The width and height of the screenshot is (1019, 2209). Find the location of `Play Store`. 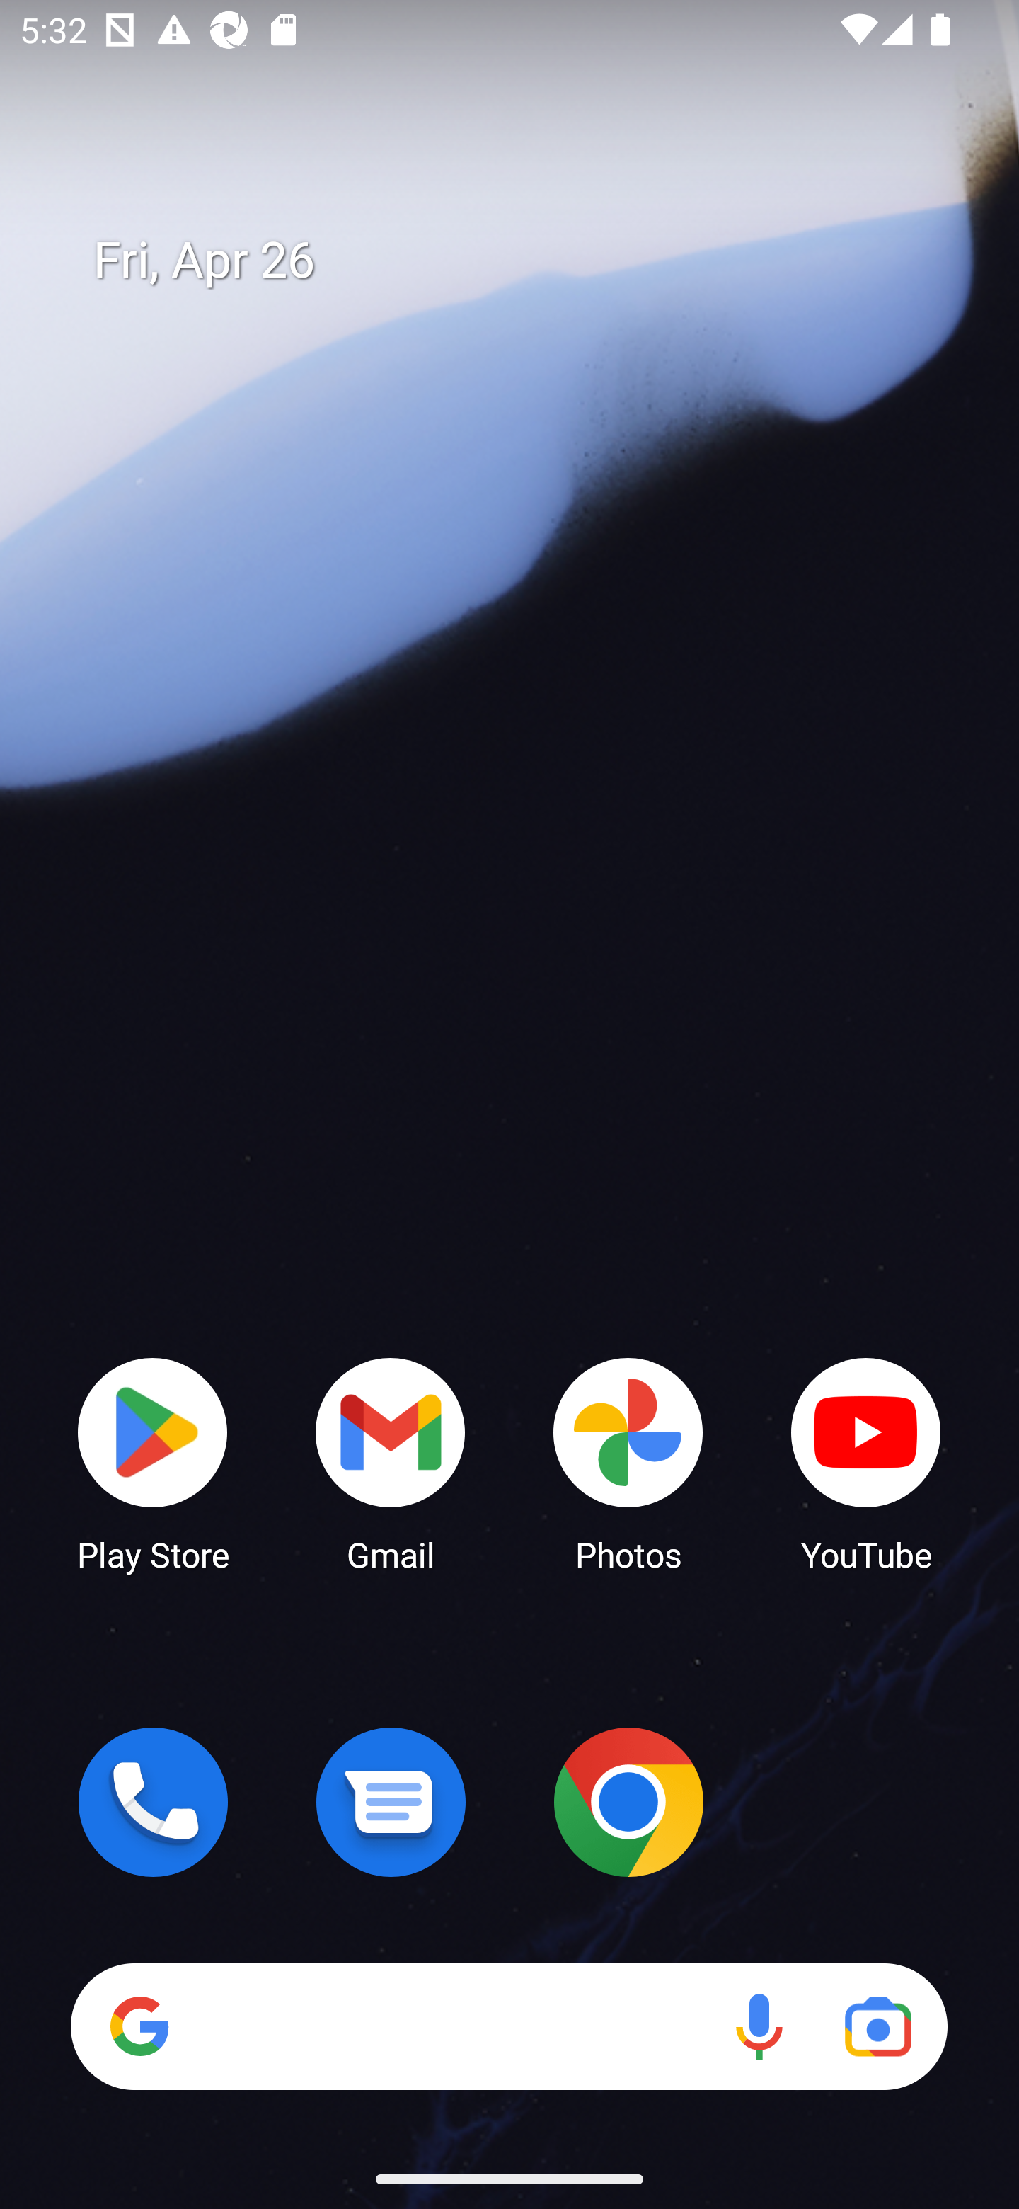

Play Store is located at coordinates (153, 1463).